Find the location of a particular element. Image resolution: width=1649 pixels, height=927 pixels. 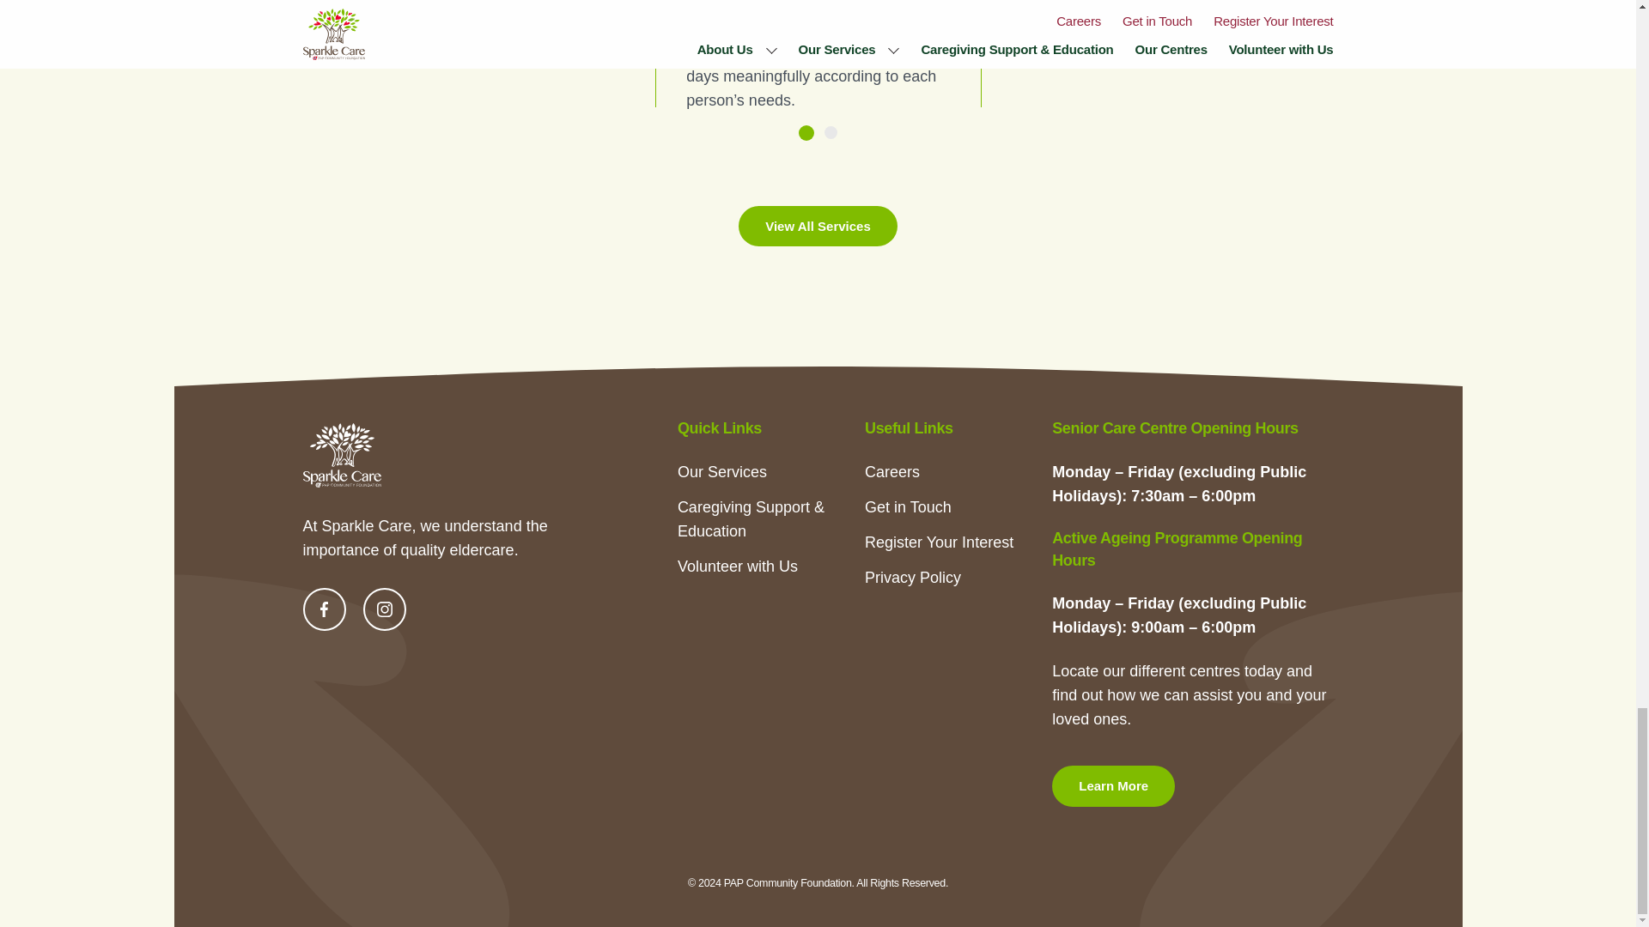

Our Services is located at coordinates (721, 472).